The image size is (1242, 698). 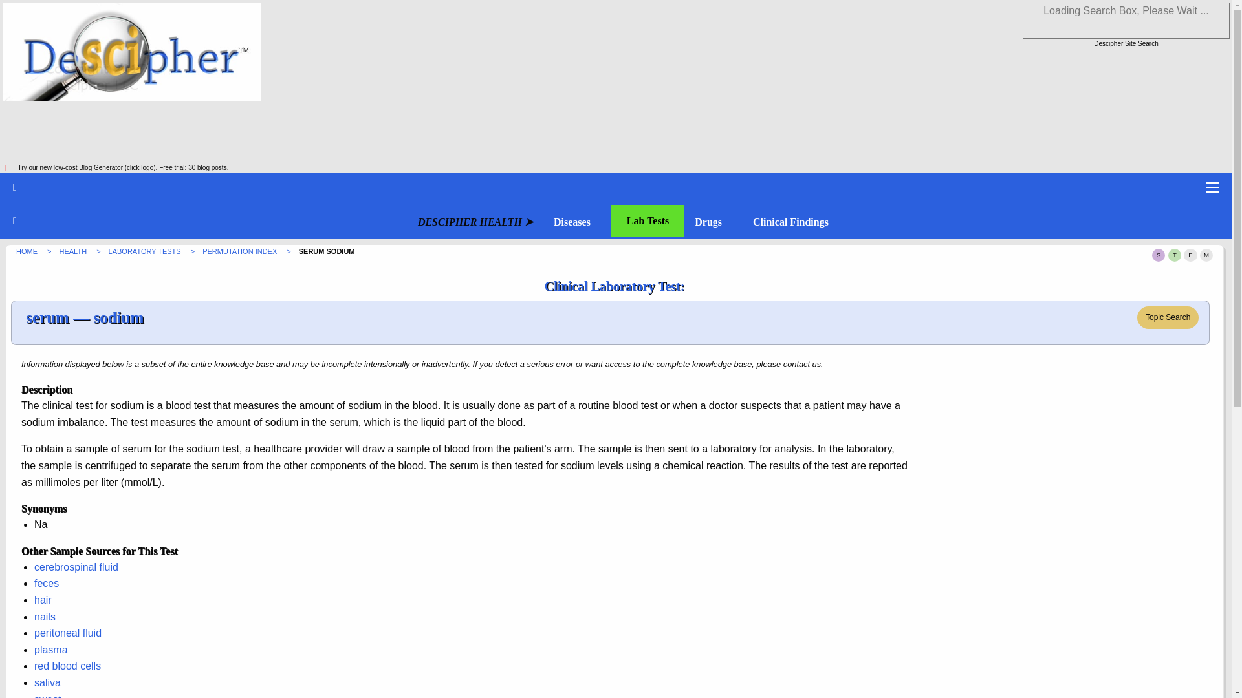 I want to click on Clinical Findings, so click(x=790, y=222).